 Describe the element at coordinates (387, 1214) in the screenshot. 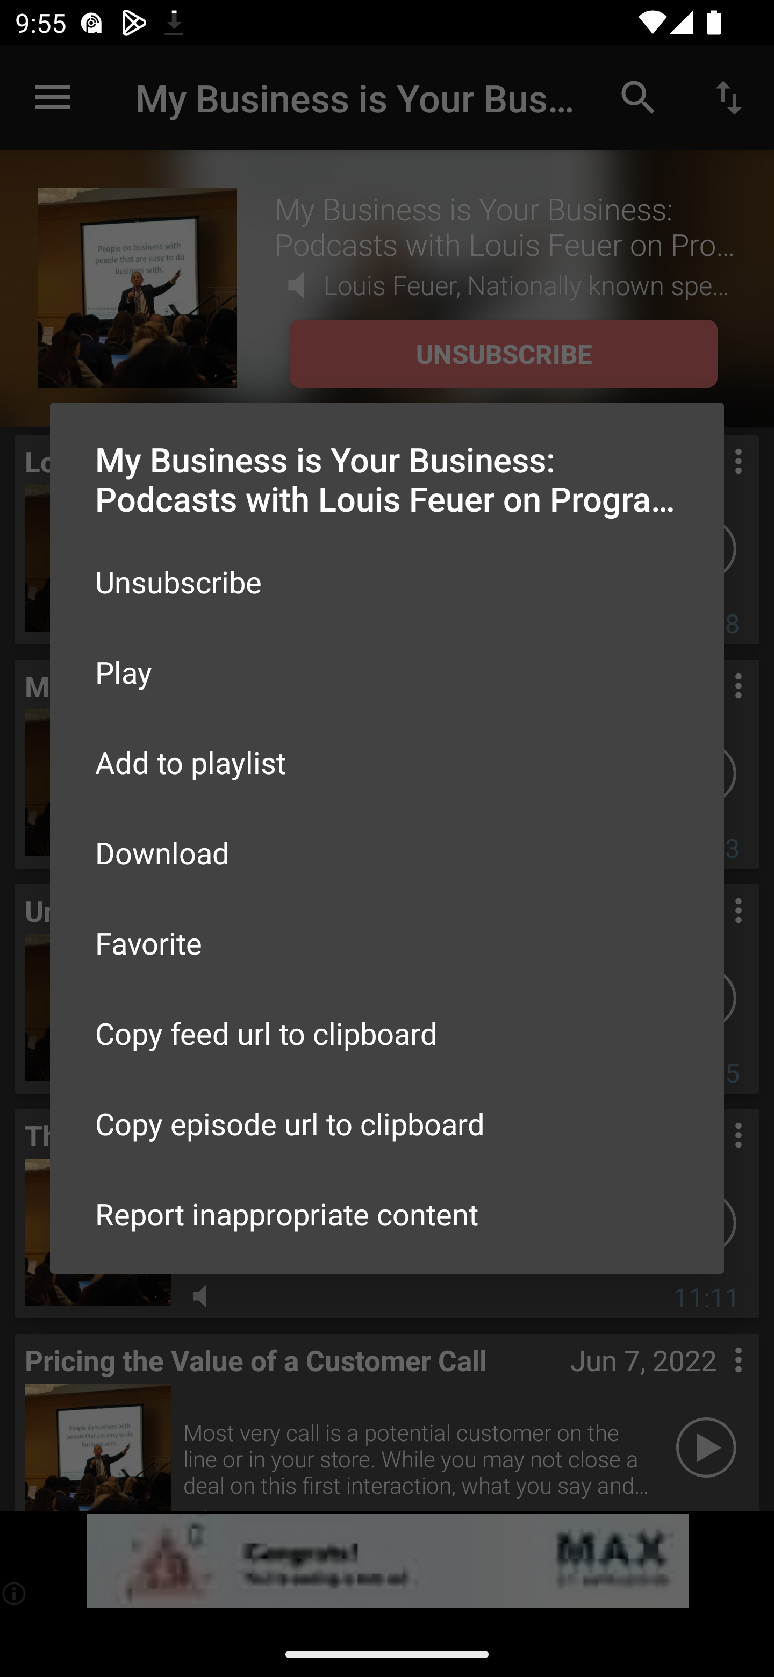

I see `Report inappropriate content` at that location.